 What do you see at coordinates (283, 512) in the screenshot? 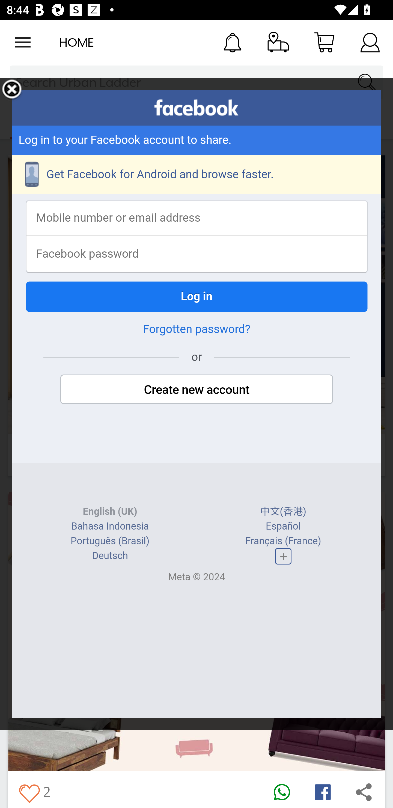
I see `中文(香港)` at bounding box center [283, 512].